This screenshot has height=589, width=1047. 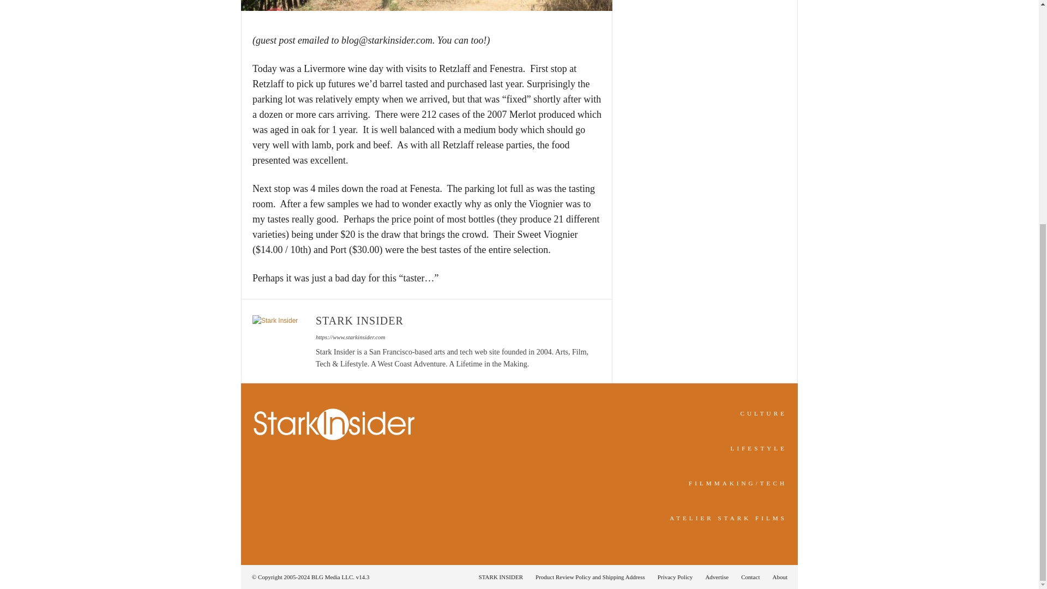 What do you see at coordinates (759, 448) in the screenshot?
I see `LIFESTYLE` at bounding box center [759, 448].